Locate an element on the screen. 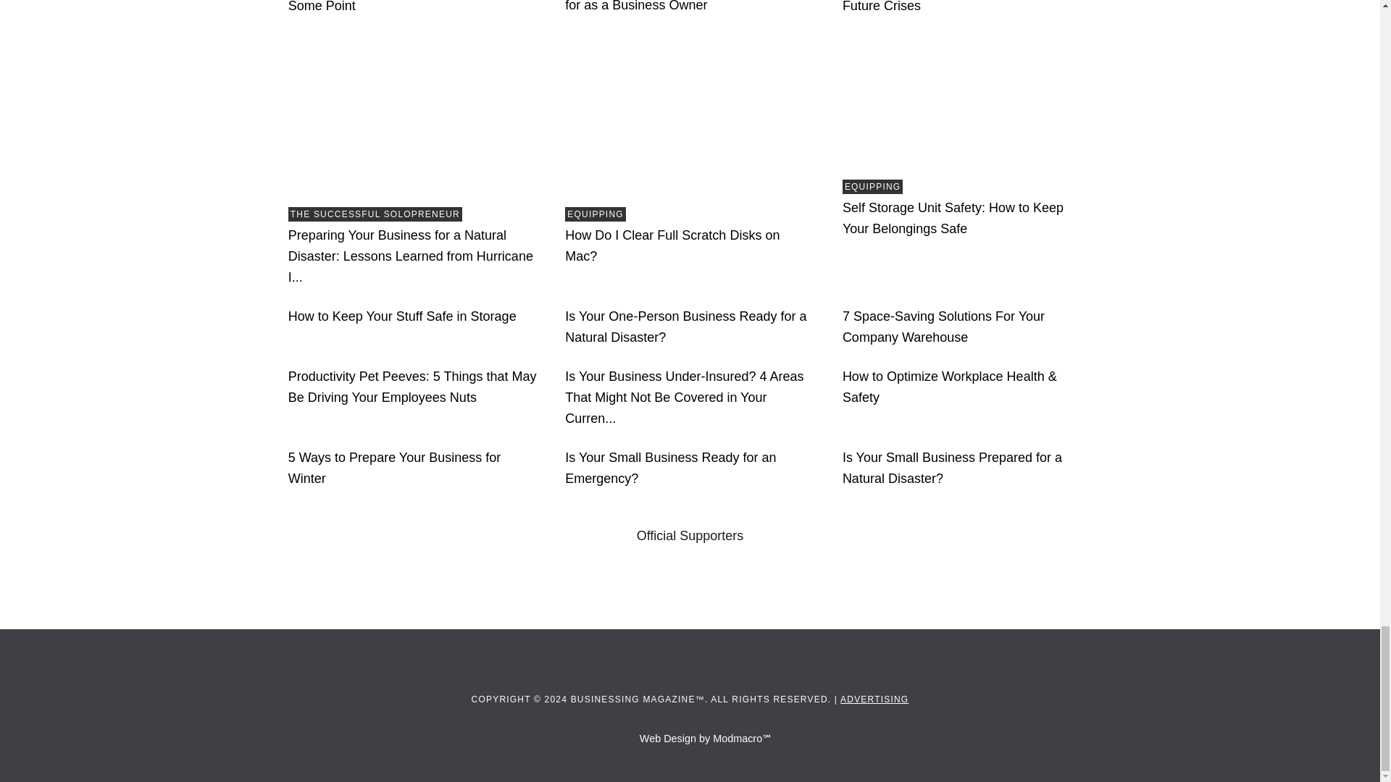 The height and width of the screenshot is (782, 1391). How Do I Clear Full Scratch Disks on Mac? is located at coordinates (689, 117).